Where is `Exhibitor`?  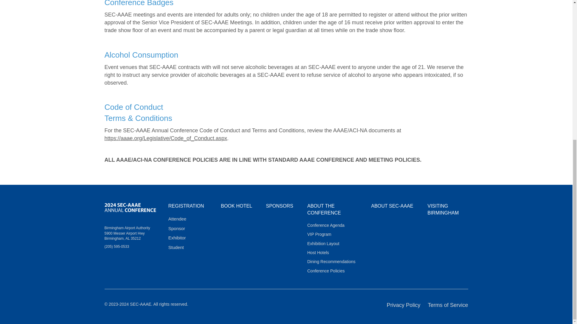 Exhibitor is located at coordinates (177, 238).